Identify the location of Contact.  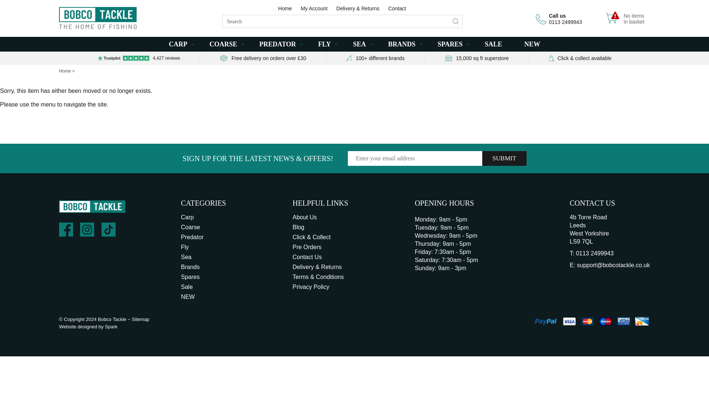
(397, 8).